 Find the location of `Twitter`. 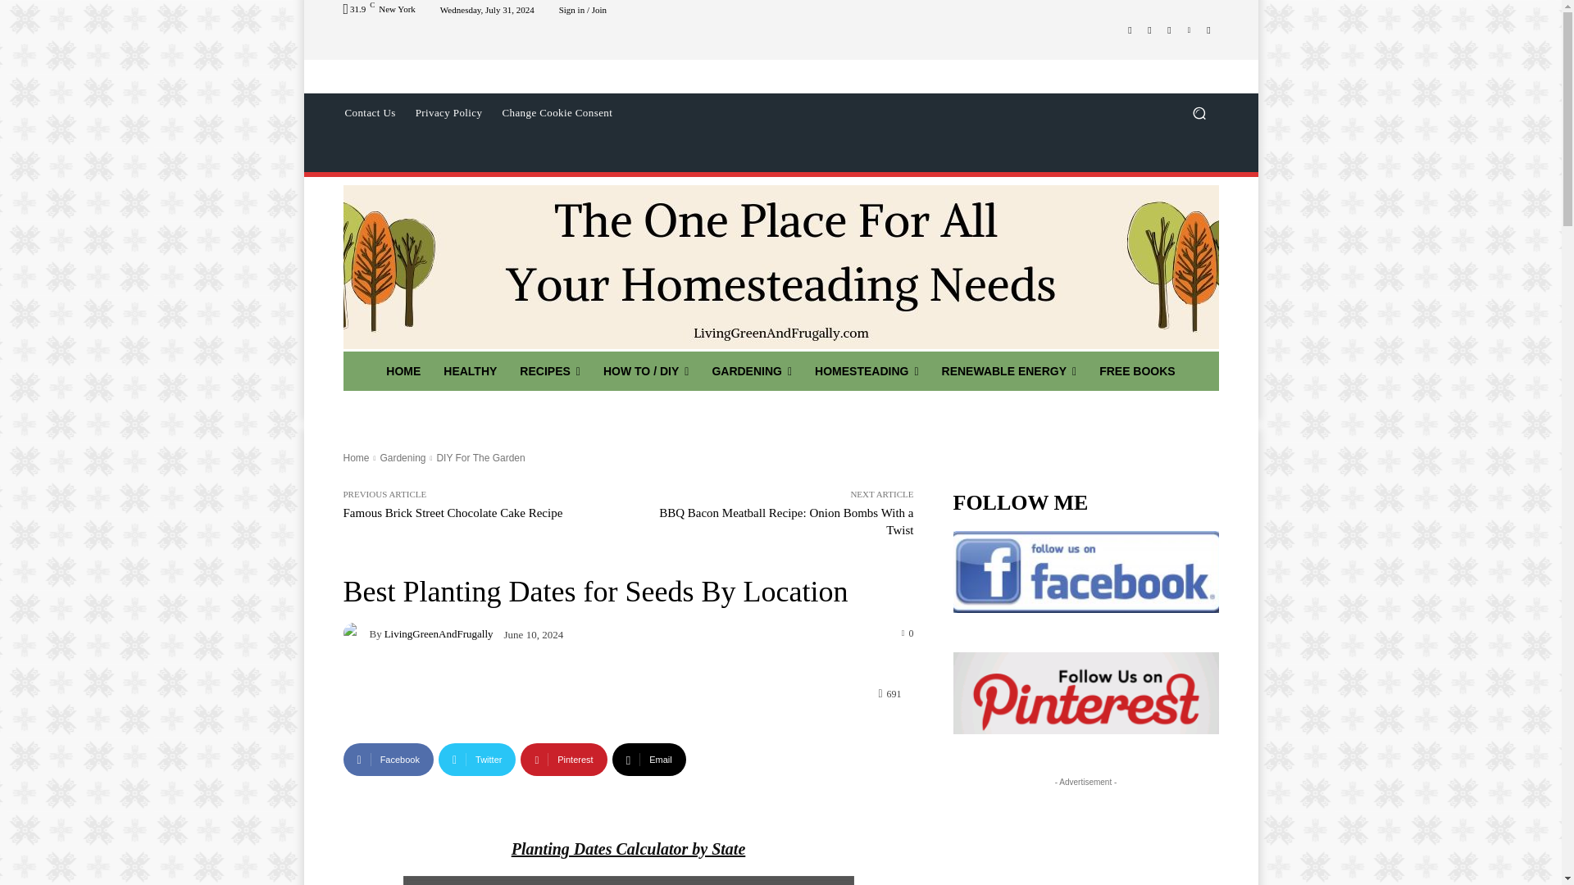

Twitter is located at coordinates (477, 760).